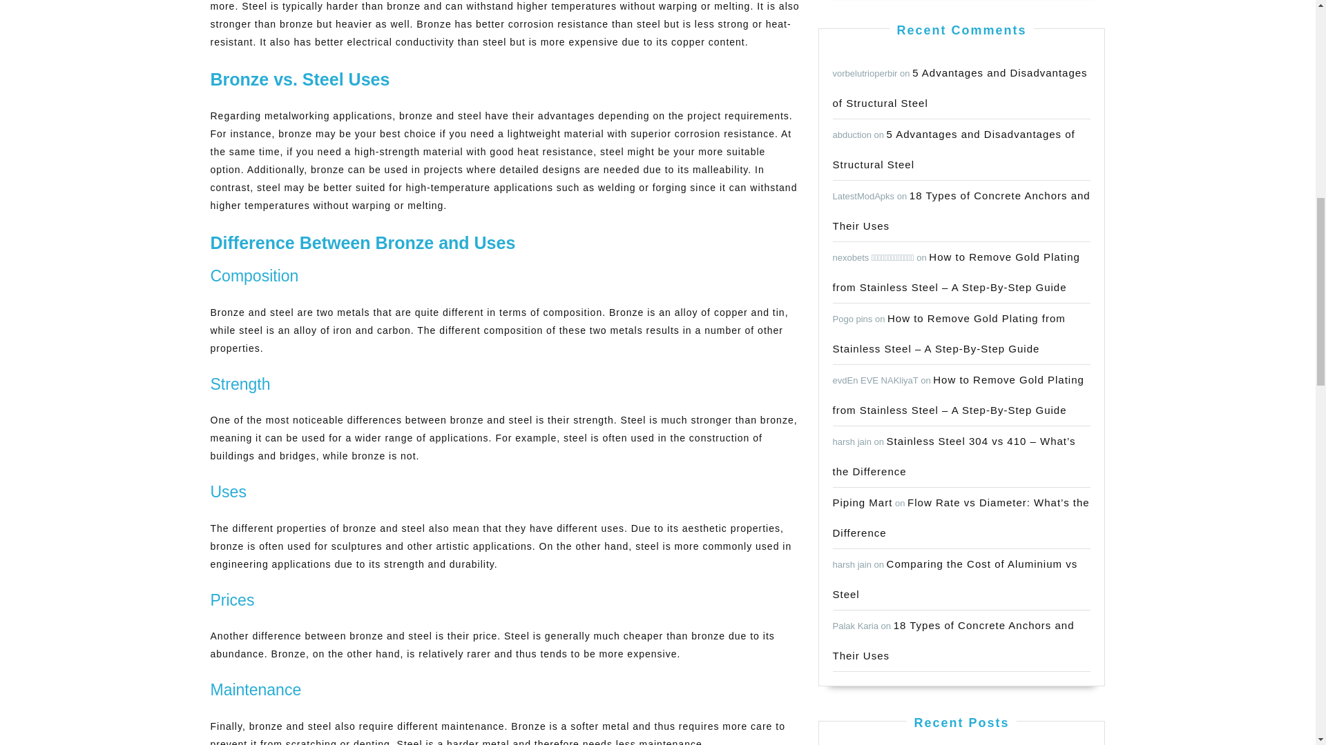 This screenshot has height=745, width=1326. What do you see at coordinates (954, 149) in the screenshot?
I see `5 Advantages and Disadvantages of Structural Steel` at bounding box center [954, 149].